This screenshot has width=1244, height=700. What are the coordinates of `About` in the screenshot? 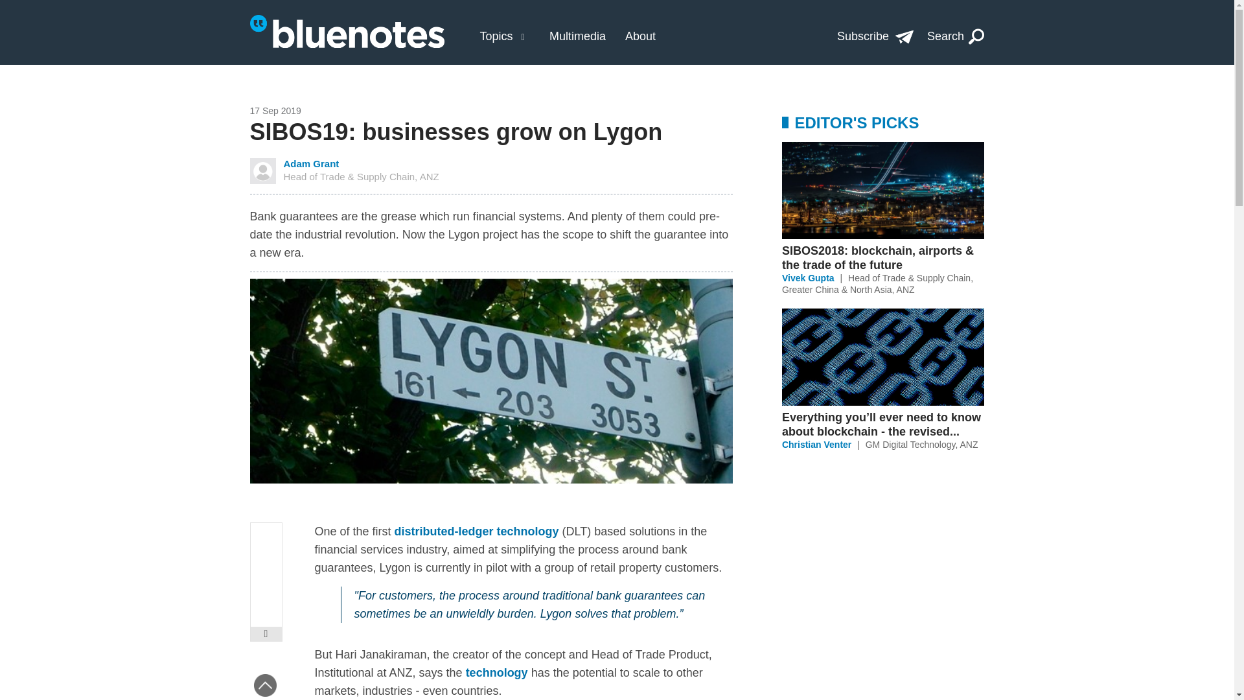 It's located at (956, 36).